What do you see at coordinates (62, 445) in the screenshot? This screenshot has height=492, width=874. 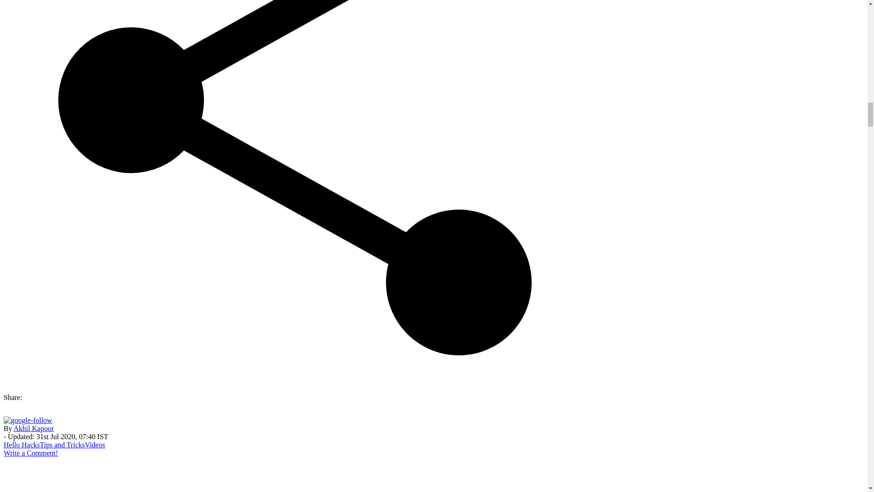 I see `Tips and Tricks` at bounding box center [62, 445].